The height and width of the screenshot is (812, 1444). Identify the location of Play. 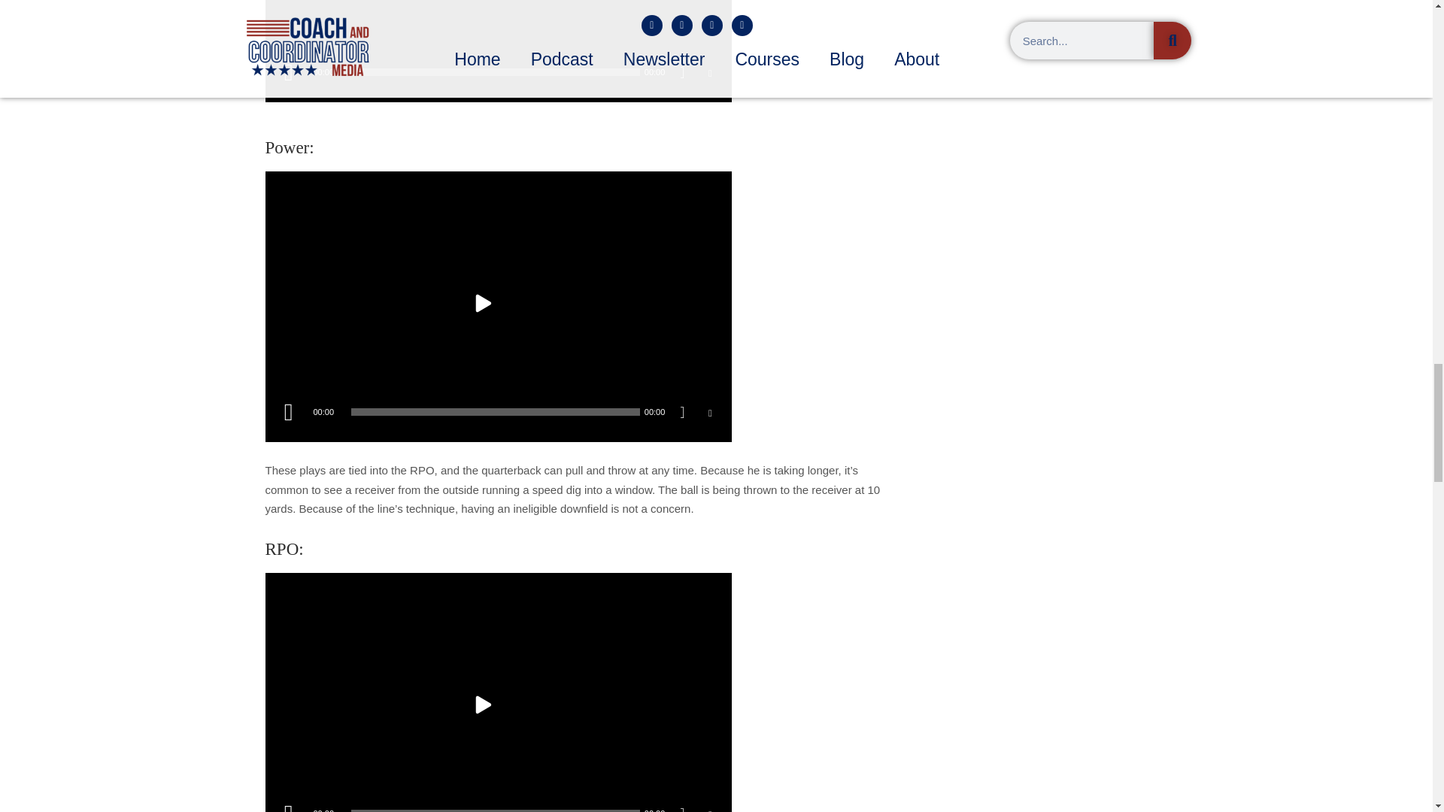
(287, 412).